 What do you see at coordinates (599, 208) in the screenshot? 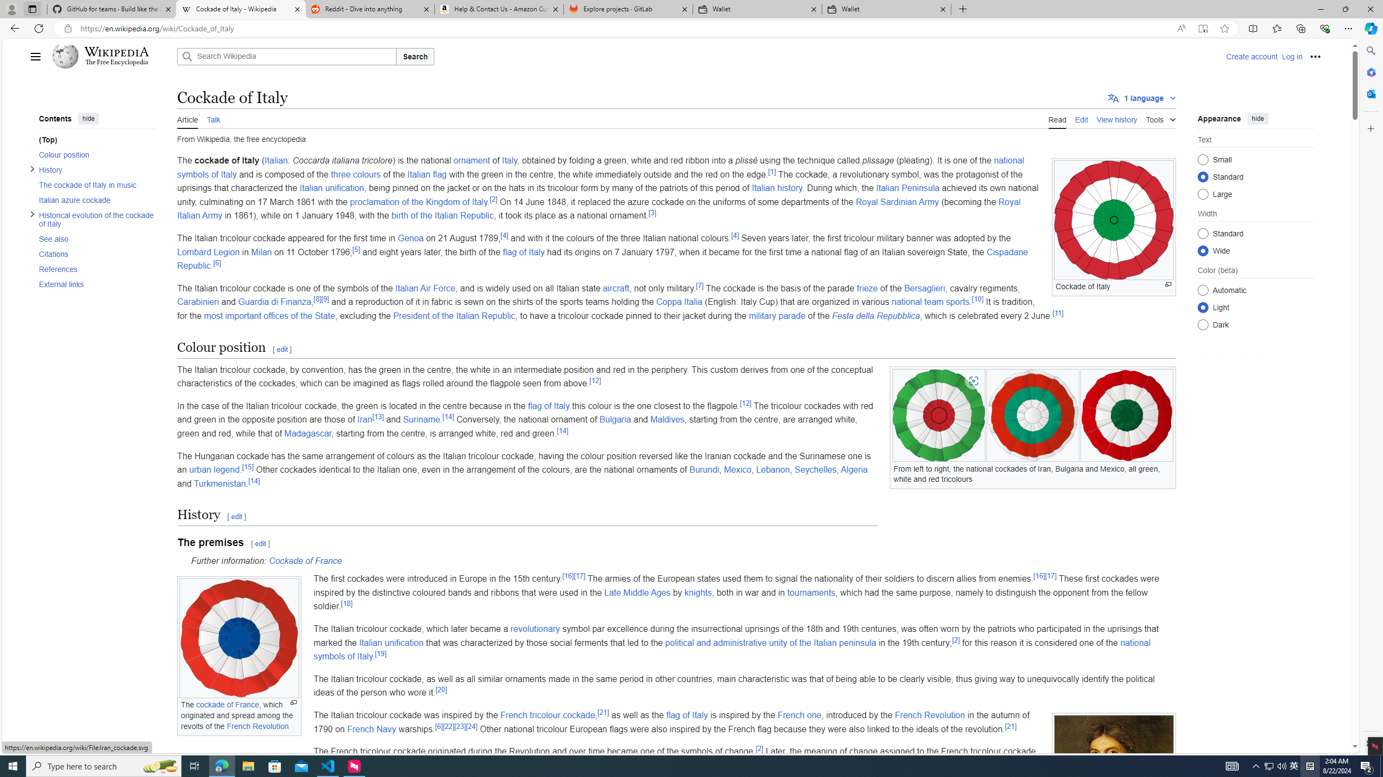
I see `Royal Italian Army` at bounding box center [599, 208].